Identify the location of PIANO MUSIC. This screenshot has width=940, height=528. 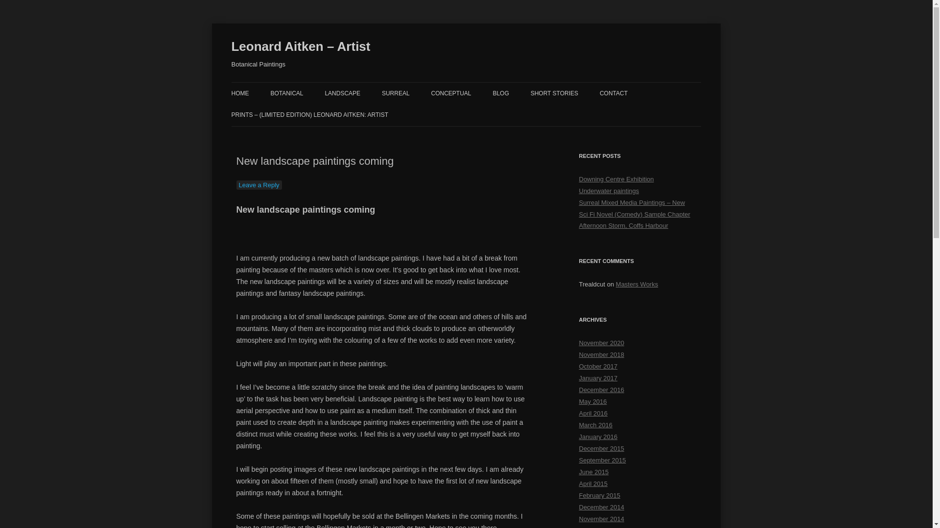
(580, 113).